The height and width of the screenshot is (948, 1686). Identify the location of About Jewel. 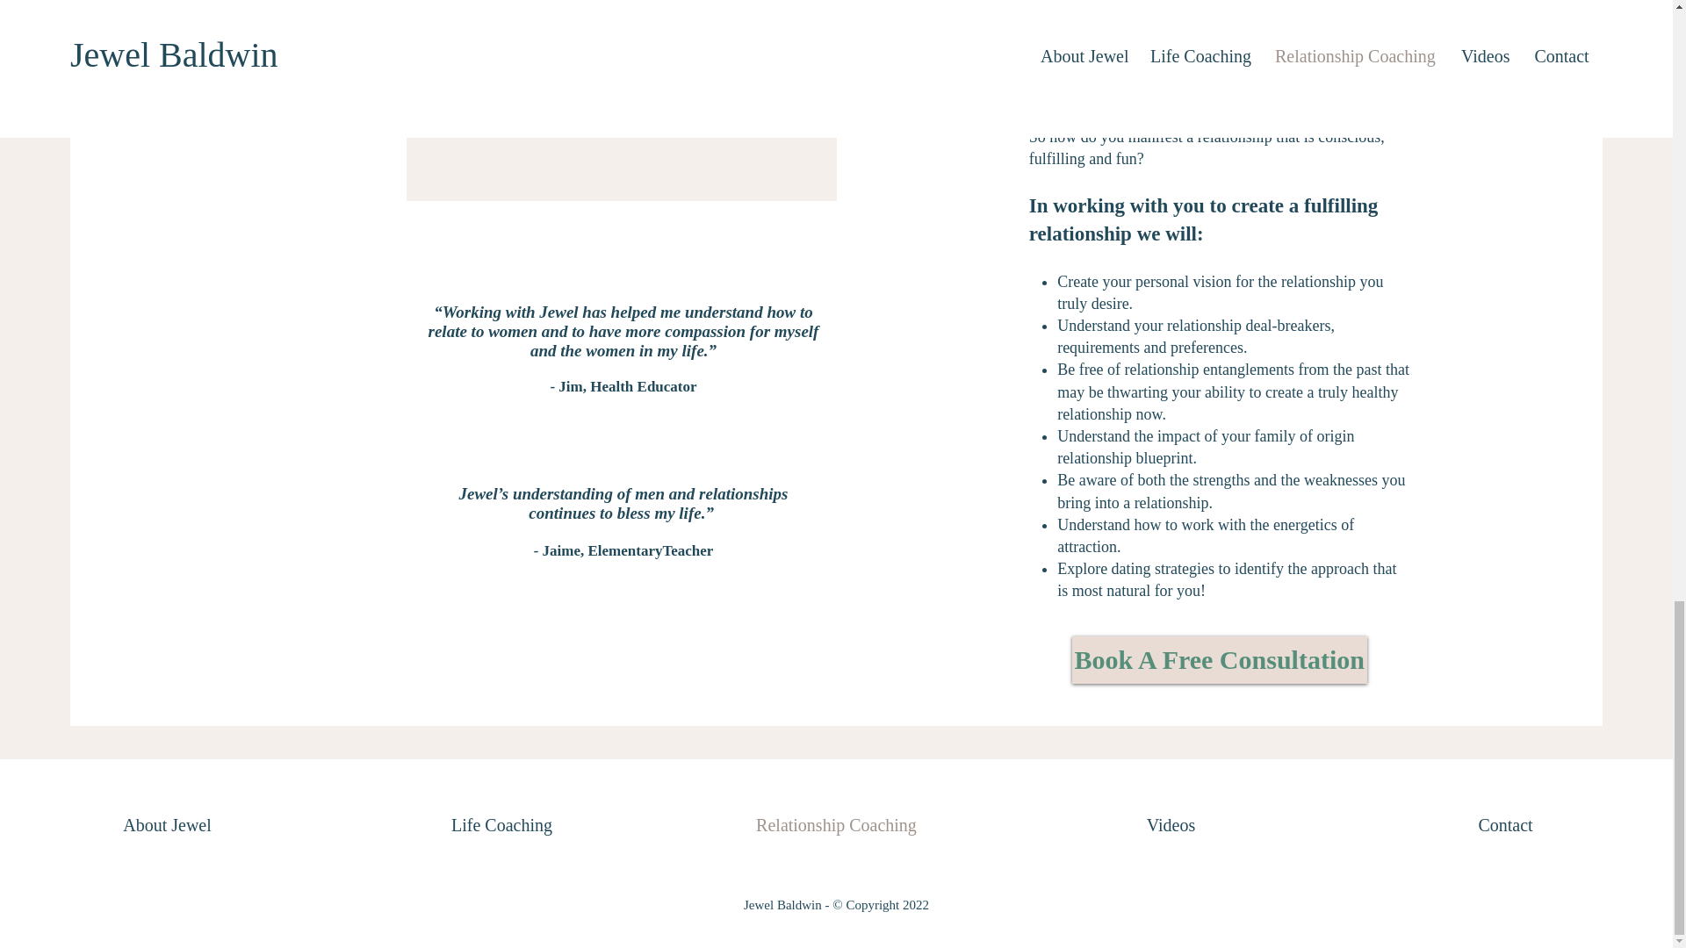
(167, 825).